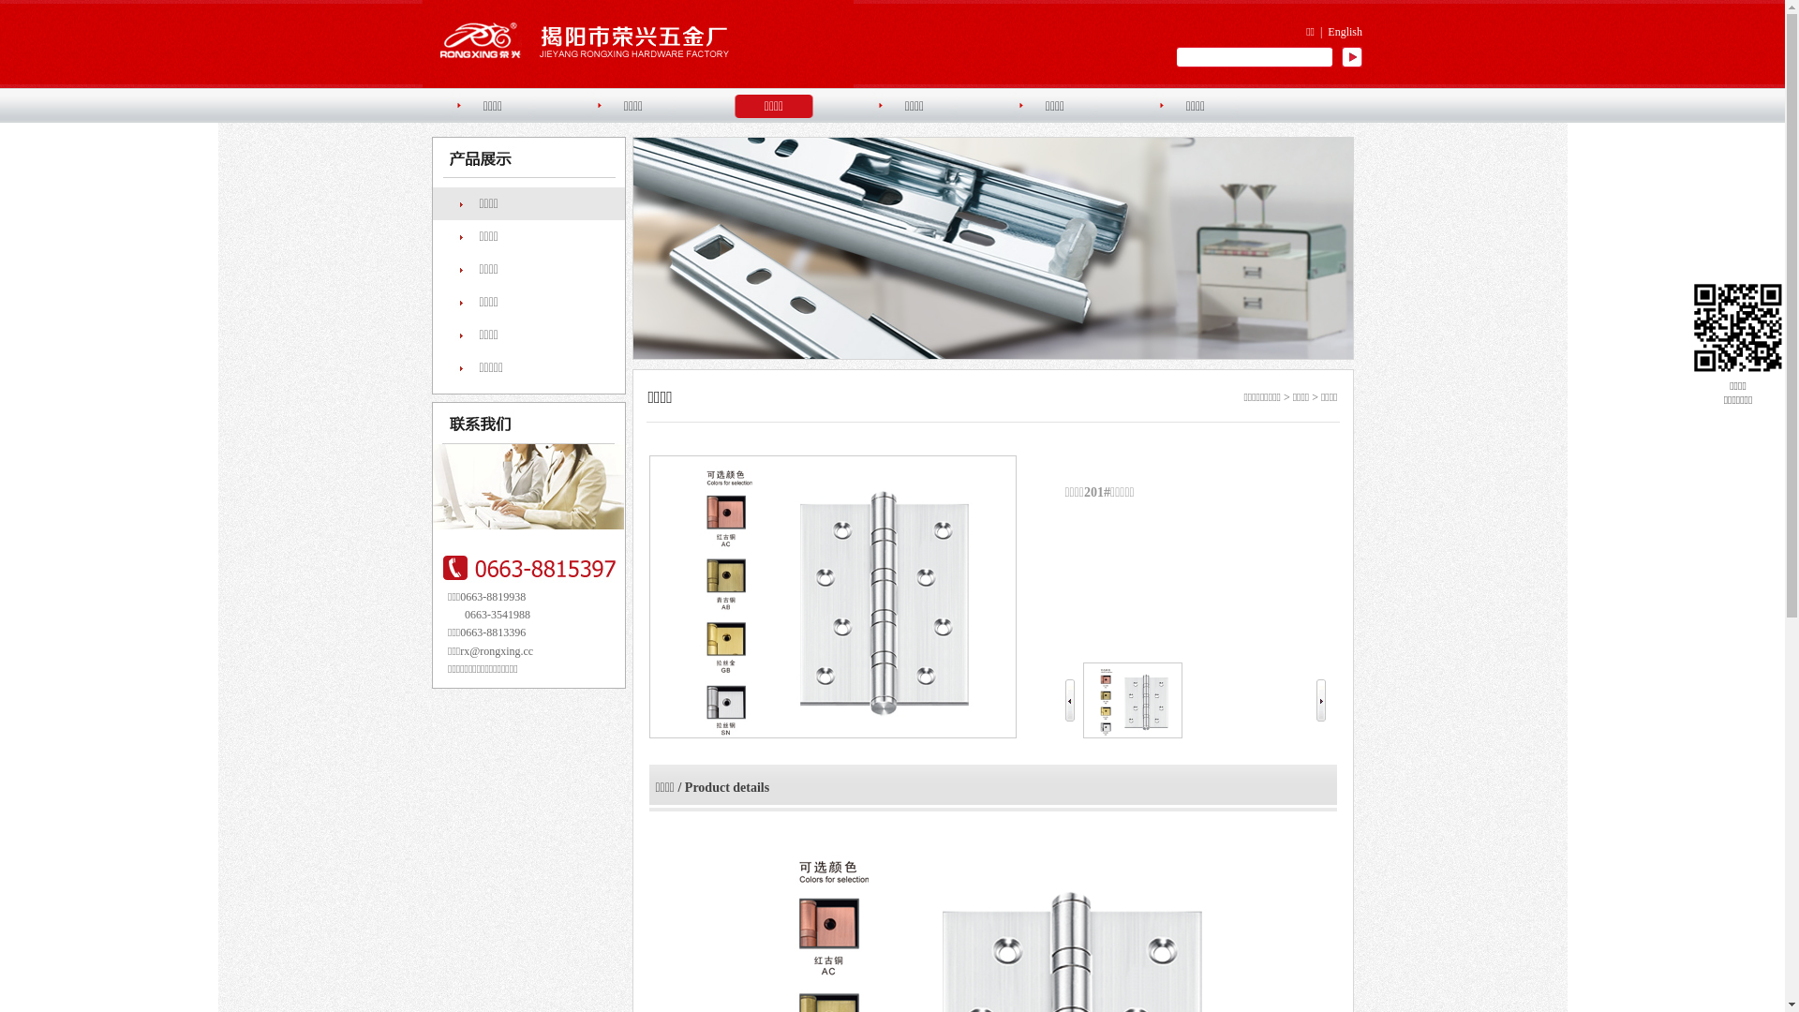 This screenshot has height=1012, width=1799. Describe the element at coordinates (1347, 260) in the screenshot. I see `Next` at that location.